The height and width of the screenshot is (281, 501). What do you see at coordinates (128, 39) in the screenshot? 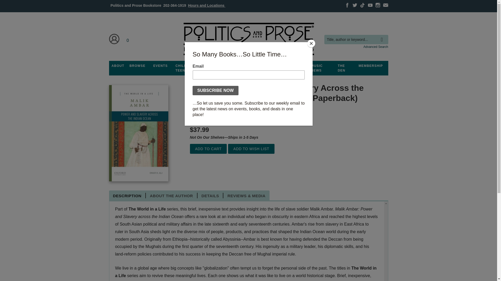
I see `Cart` at bounding box center [128, 39].